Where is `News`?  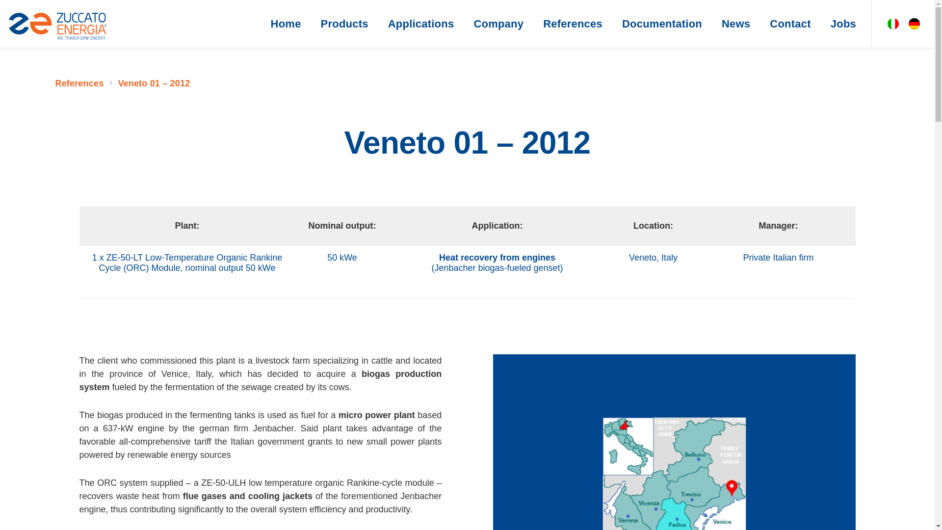 News is located at coordinates (736, 24).